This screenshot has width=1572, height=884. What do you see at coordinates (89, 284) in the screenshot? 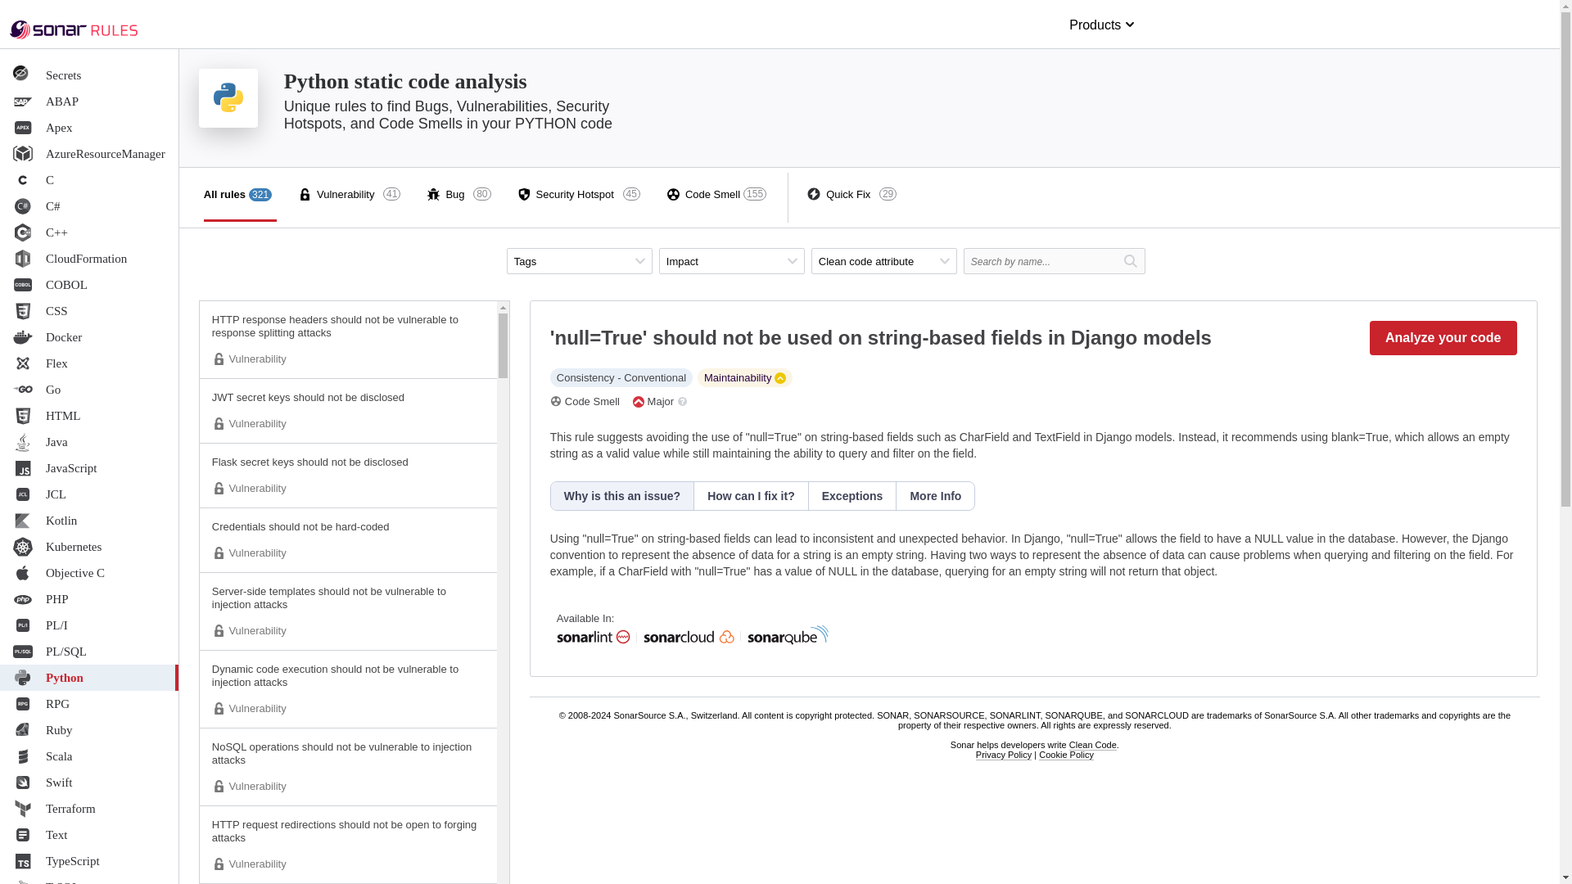
I see `Docker` at bounding box center [89, 284].